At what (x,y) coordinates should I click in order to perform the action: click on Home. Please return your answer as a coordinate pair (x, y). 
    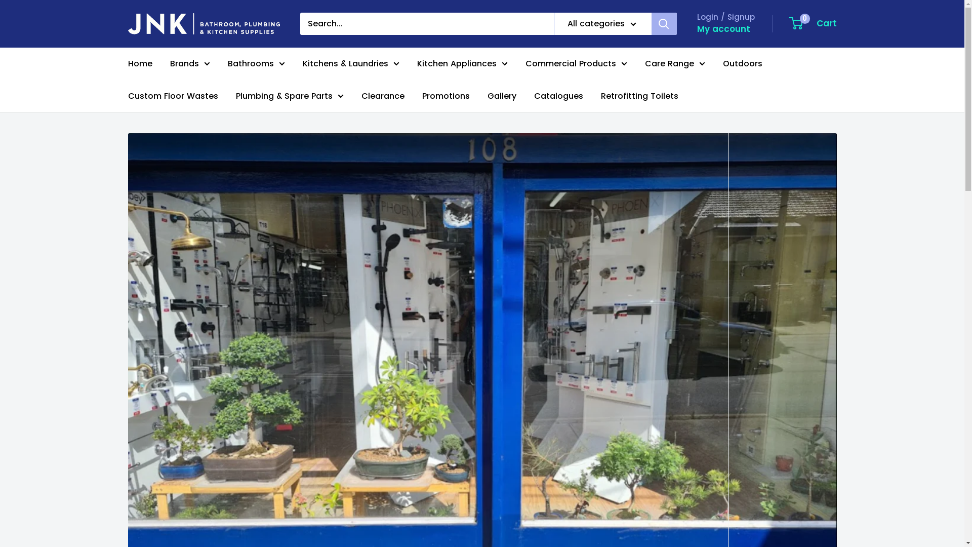
    Looking at the image, I should click on (140, 64).